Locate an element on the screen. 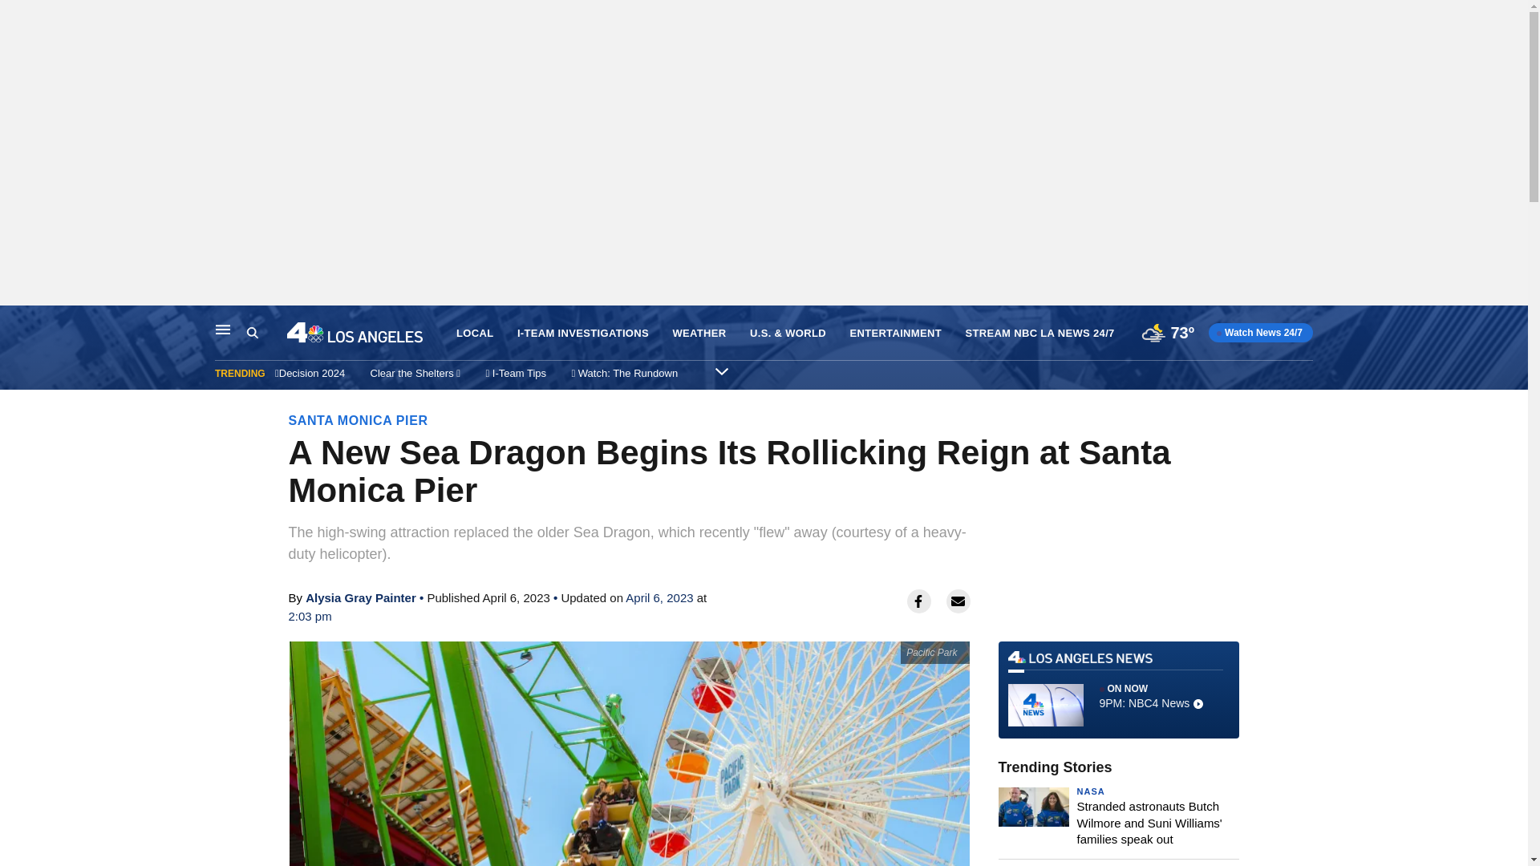  WEATHER is located at coordinates (698, 334).